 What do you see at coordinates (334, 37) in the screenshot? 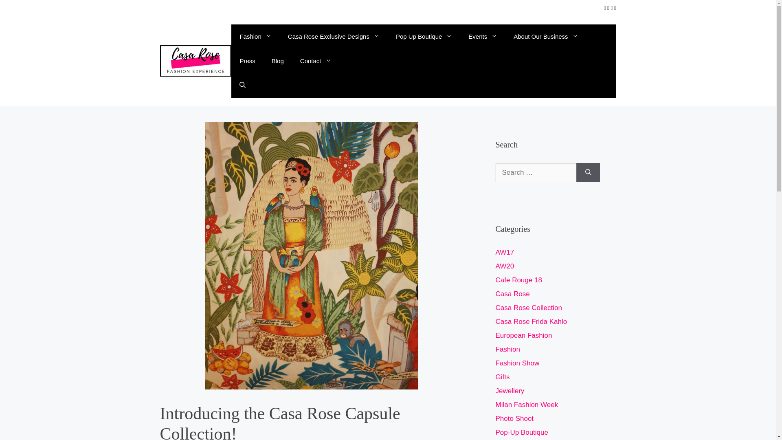
I see `Casa Rose Exclusive Designs` at bounding box center [334, 37].